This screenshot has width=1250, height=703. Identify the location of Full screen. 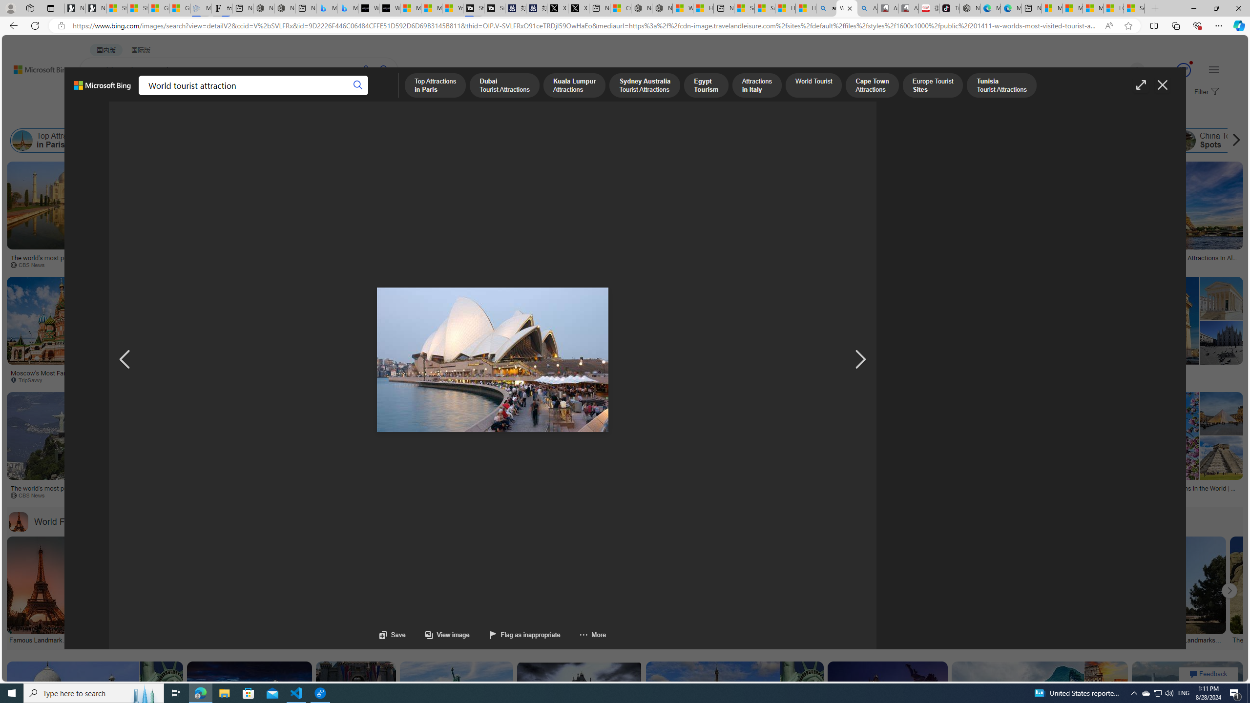
(1141, 85).